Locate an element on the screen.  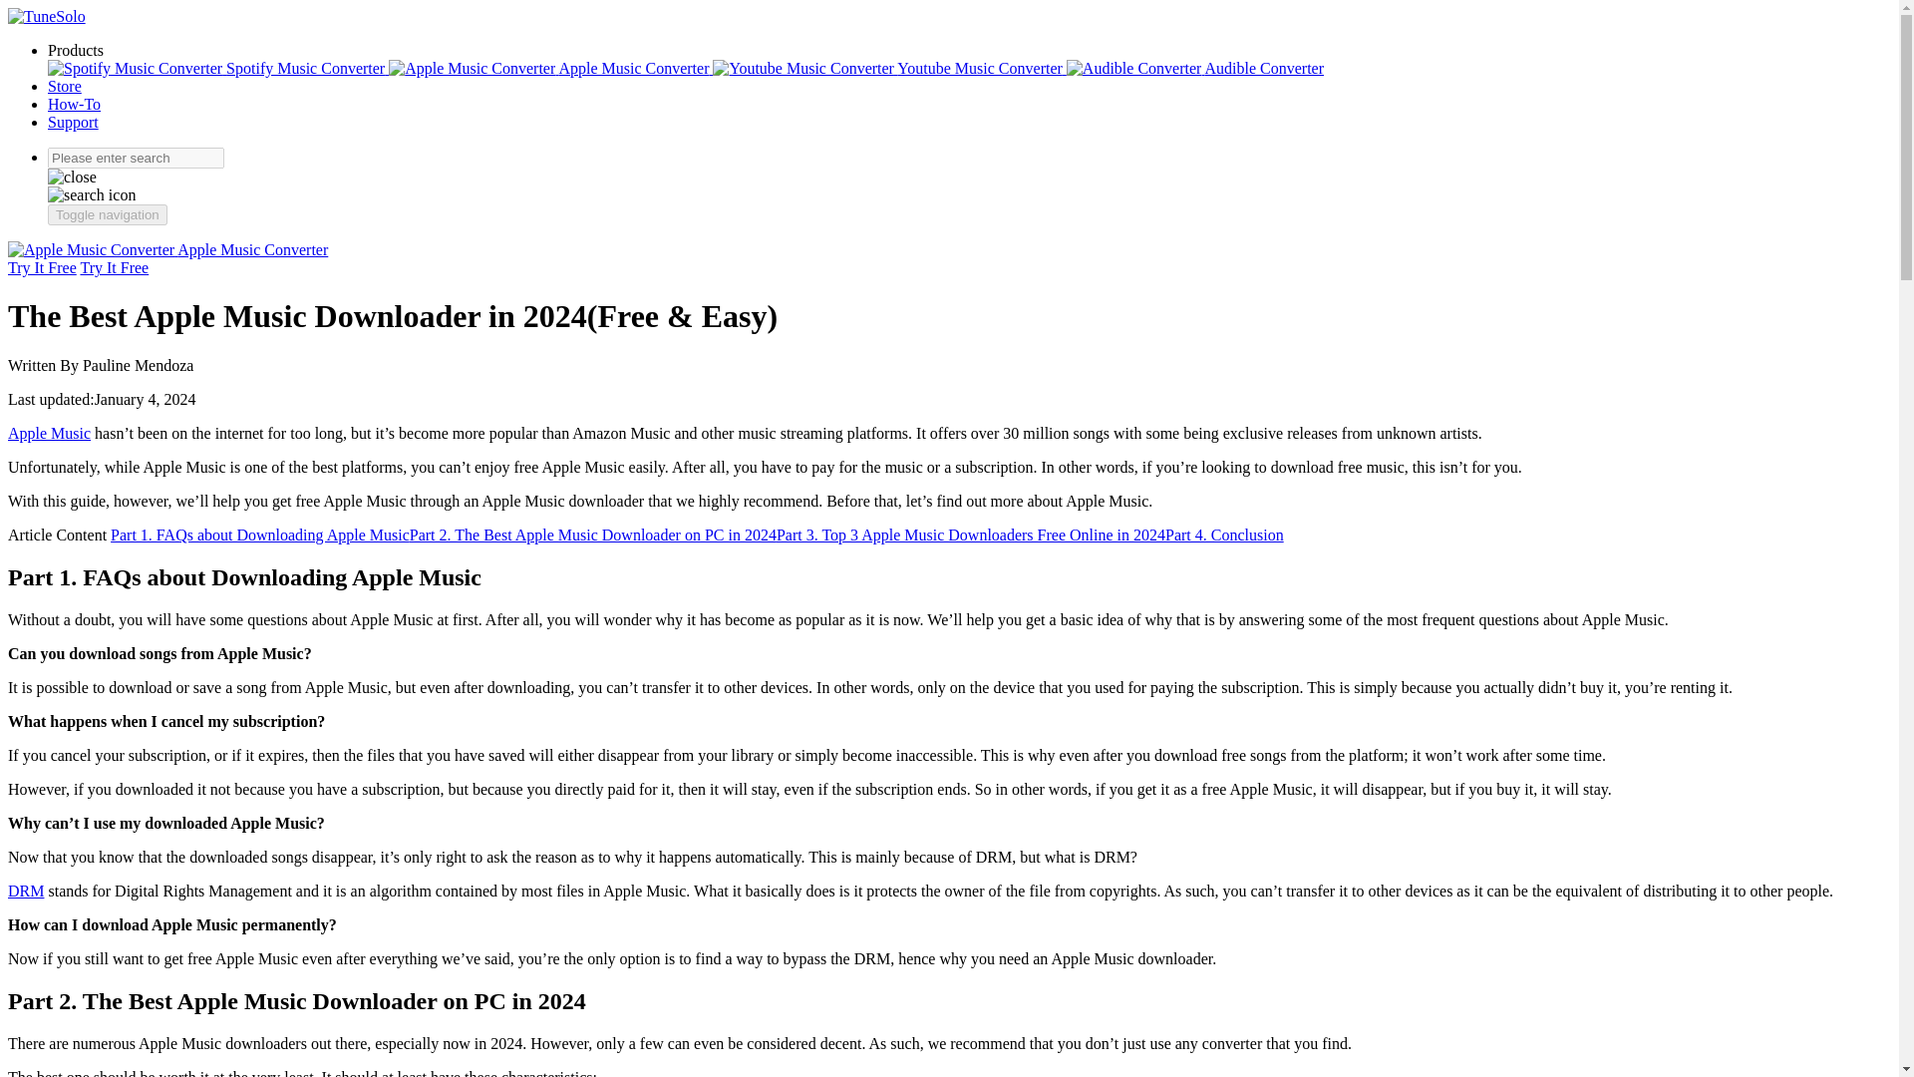
Youtube Music Converter is located at coordinates (889, 68).